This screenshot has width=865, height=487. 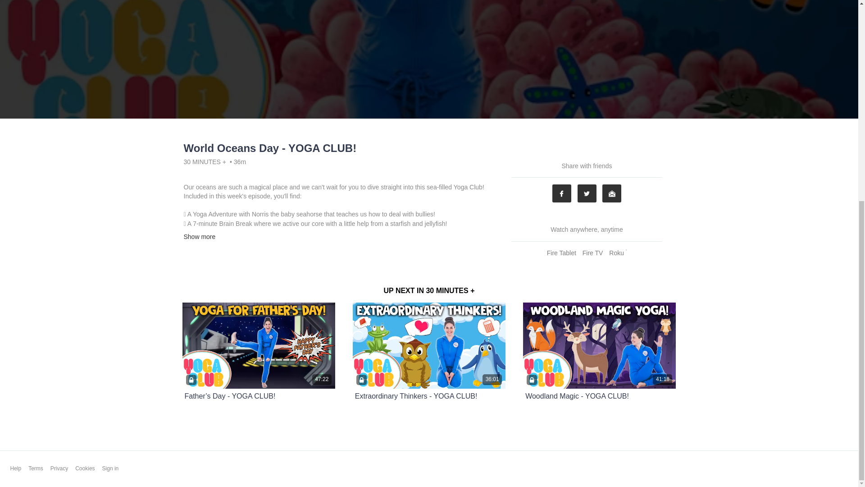 I want to click on Woodland Magic - YOGA CLUB!, so click(x=577, y=396).